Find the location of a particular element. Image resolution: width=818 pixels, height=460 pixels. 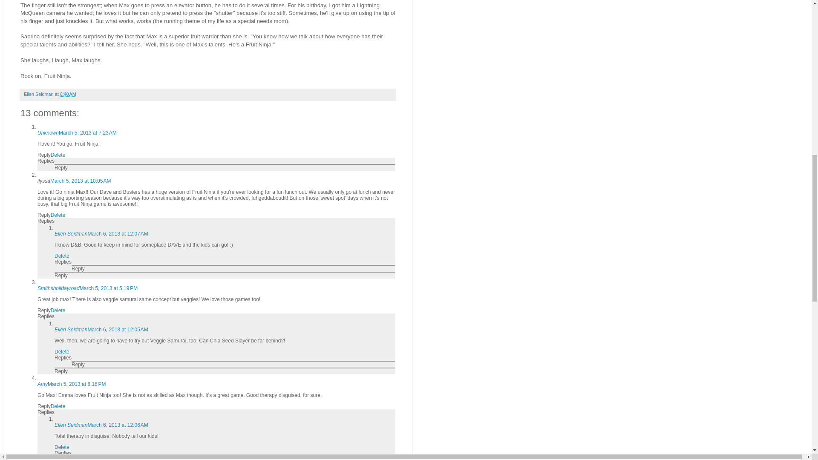

Ellen Seidman is located at coordinates (39, 94).